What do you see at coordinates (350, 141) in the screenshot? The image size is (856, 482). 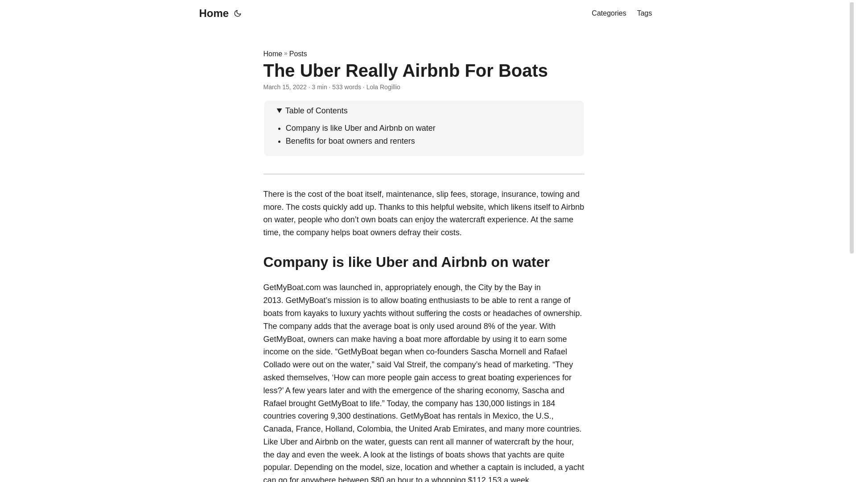 I see `Benefits for boat owners and renters` at bounding box center [350, 141].